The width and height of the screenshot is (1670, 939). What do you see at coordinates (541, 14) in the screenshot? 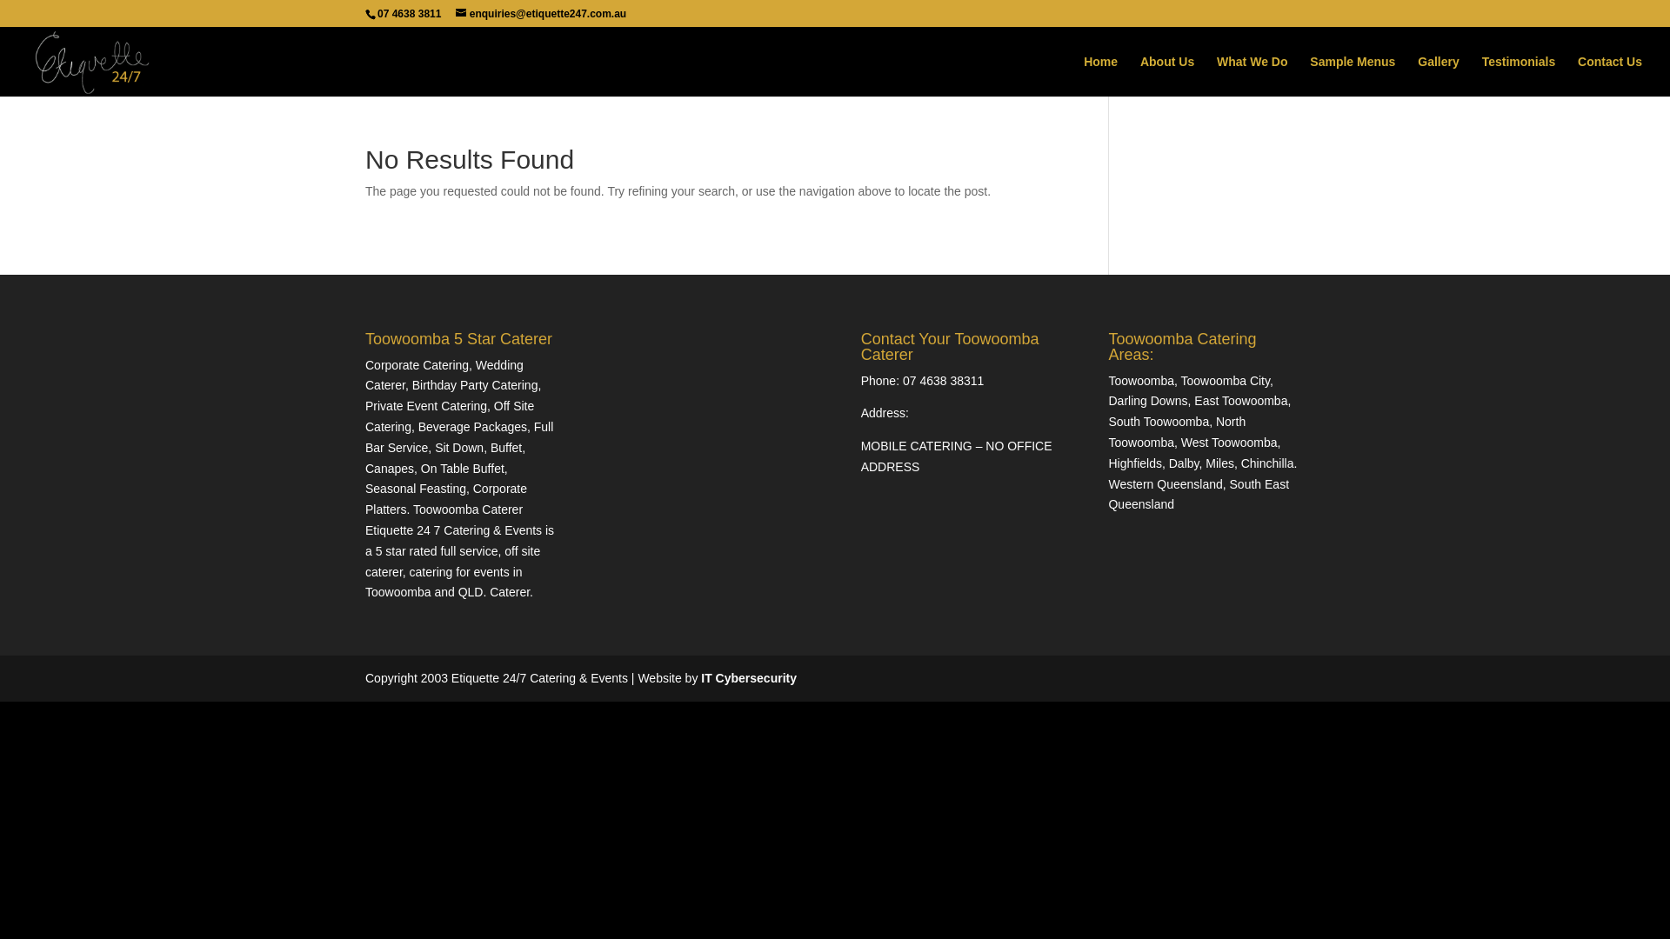
I see `enquiries@etiquette247.com.au` at bounding box center [541, 14].